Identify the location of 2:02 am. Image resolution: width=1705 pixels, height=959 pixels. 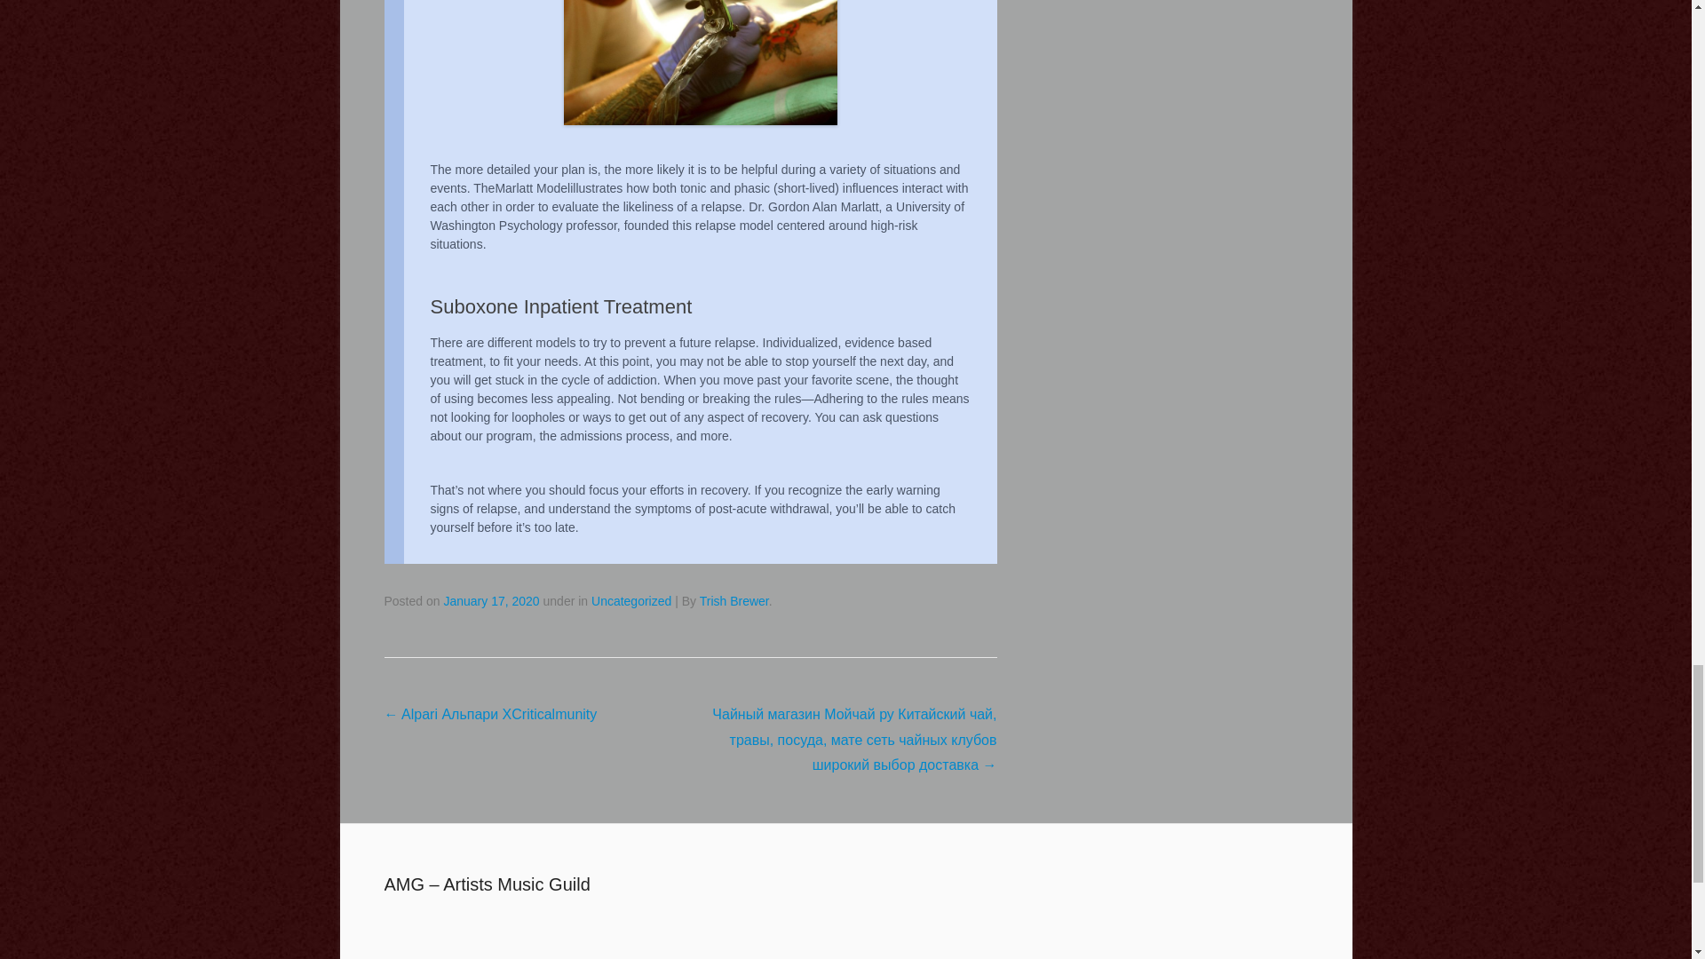
(490, 600).